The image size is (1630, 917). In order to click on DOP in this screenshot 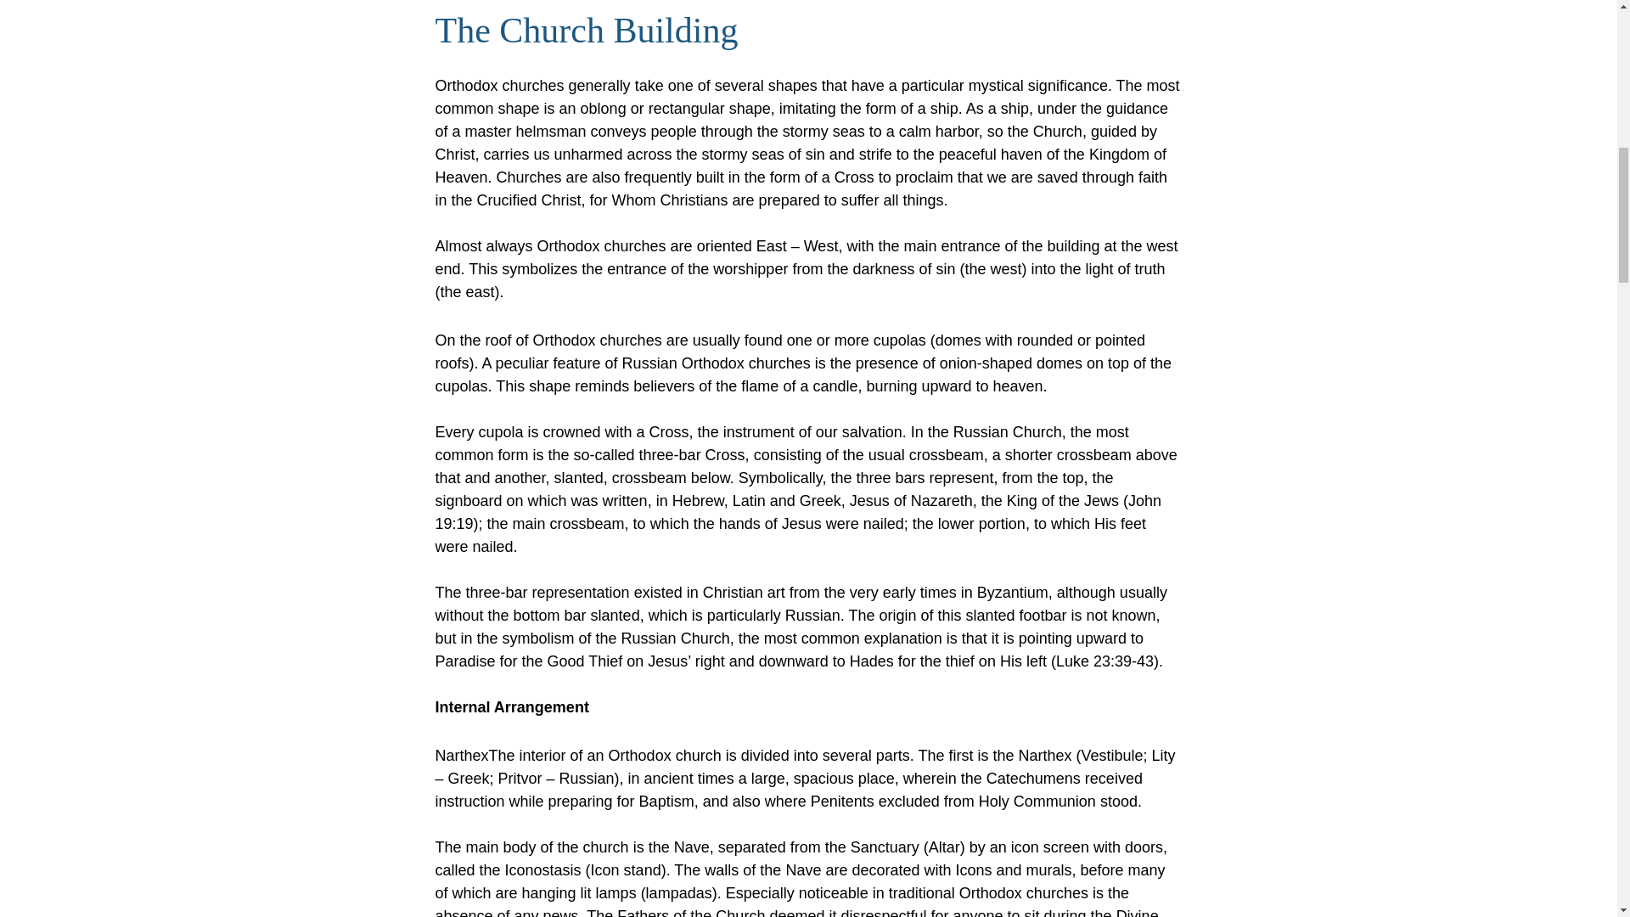, I will do `click(1085, 207)`.